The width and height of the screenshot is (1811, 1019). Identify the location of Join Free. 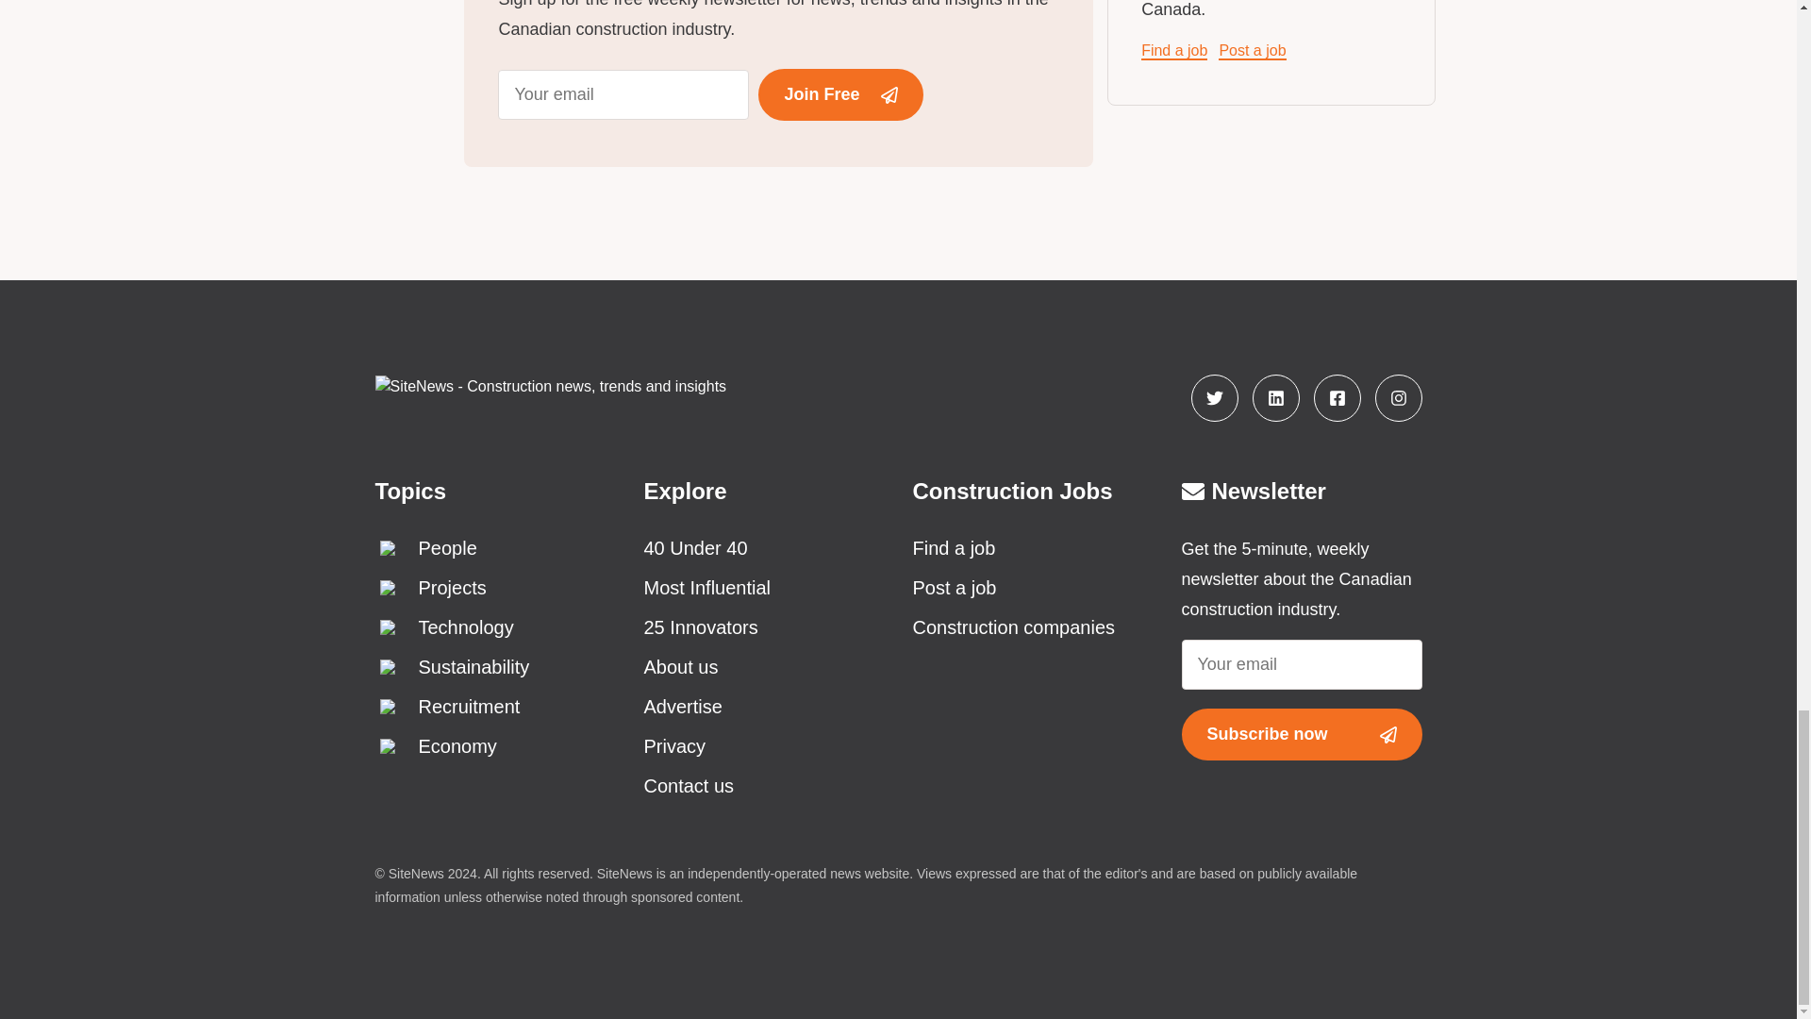
(839, 94).